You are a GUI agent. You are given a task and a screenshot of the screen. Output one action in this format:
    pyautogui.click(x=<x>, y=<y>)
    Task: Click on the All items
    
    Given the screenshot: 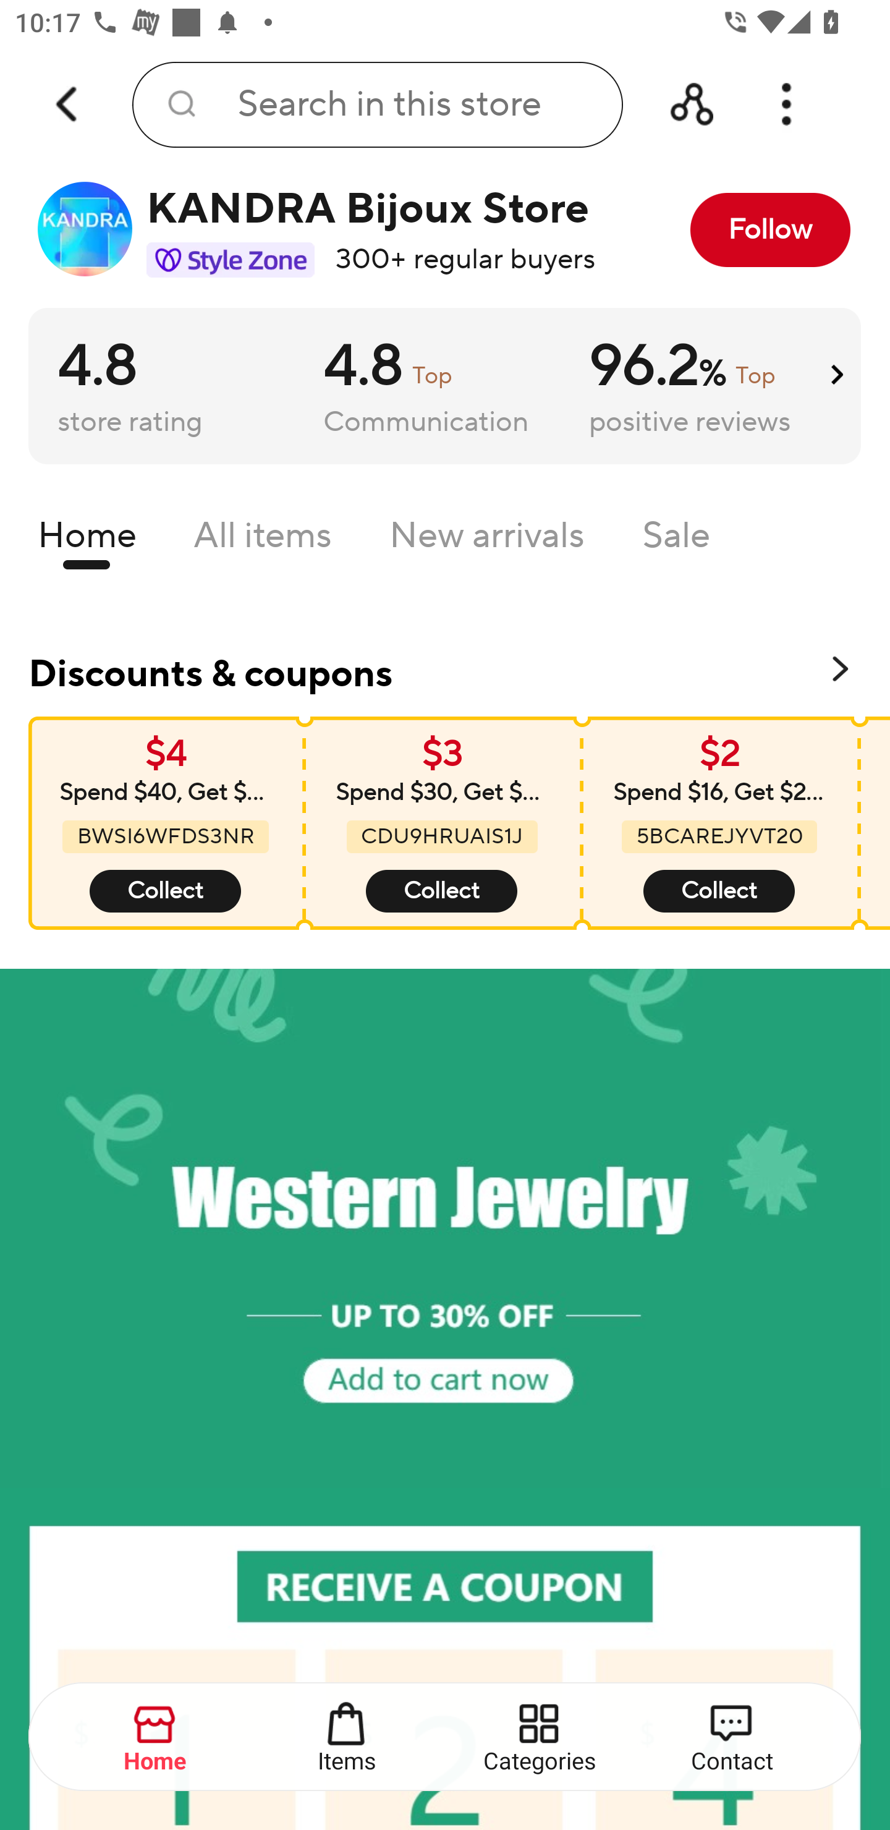 What is the action you would take?
    pyautogui.click(x=263, y=540)
    